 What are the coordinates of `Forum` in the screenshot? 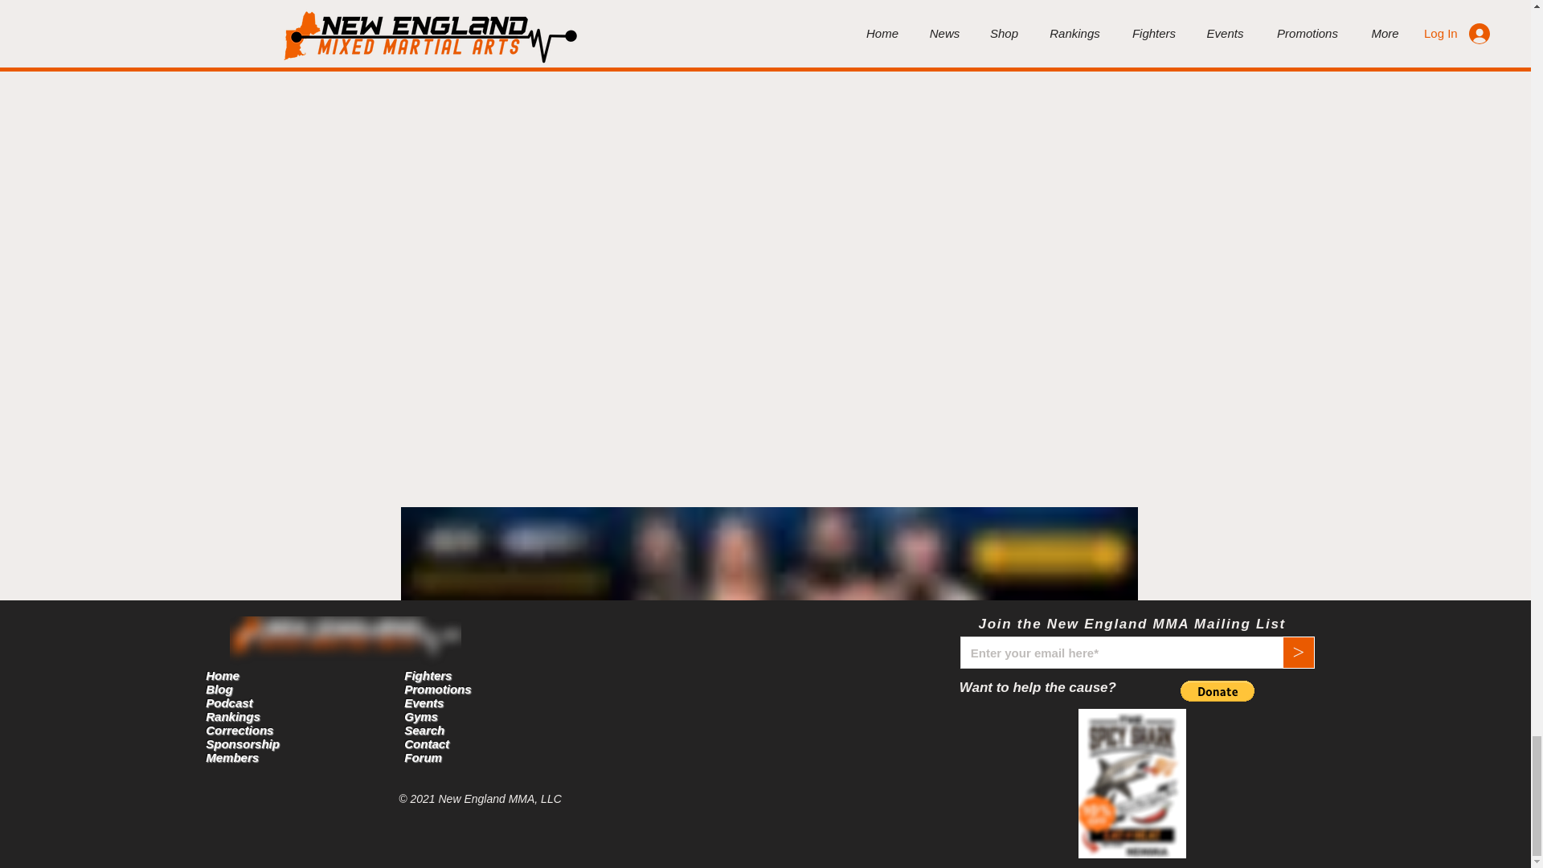 It's located at (423, 757).